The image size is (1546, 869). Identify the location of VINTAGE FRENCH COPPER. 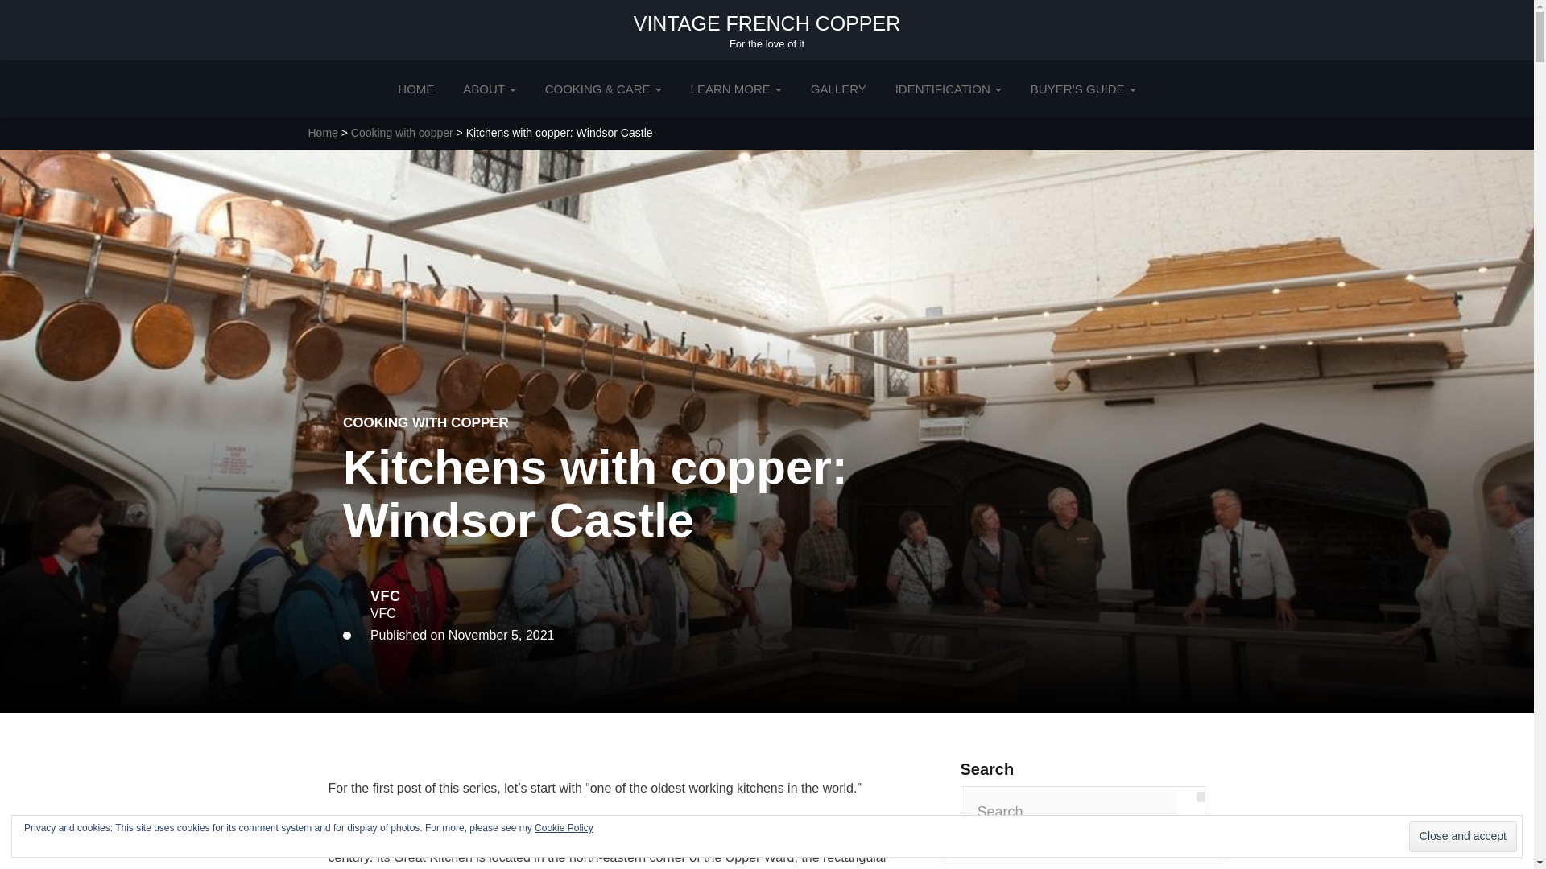
(767, 23).